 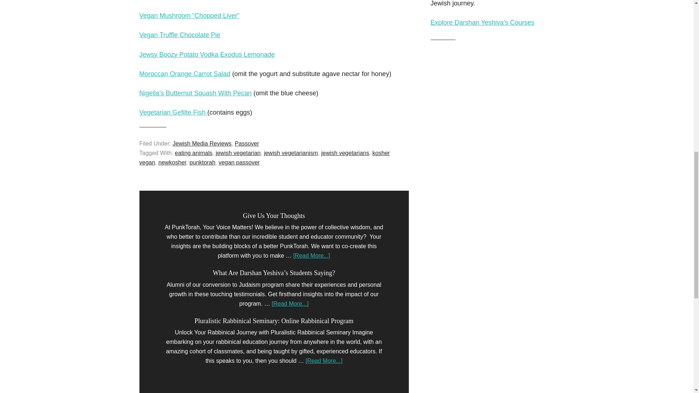 What do you see at coordinates (238, 153) in the screenshot?
I see `jewish vegetarian` at bounding box center [238, 153].